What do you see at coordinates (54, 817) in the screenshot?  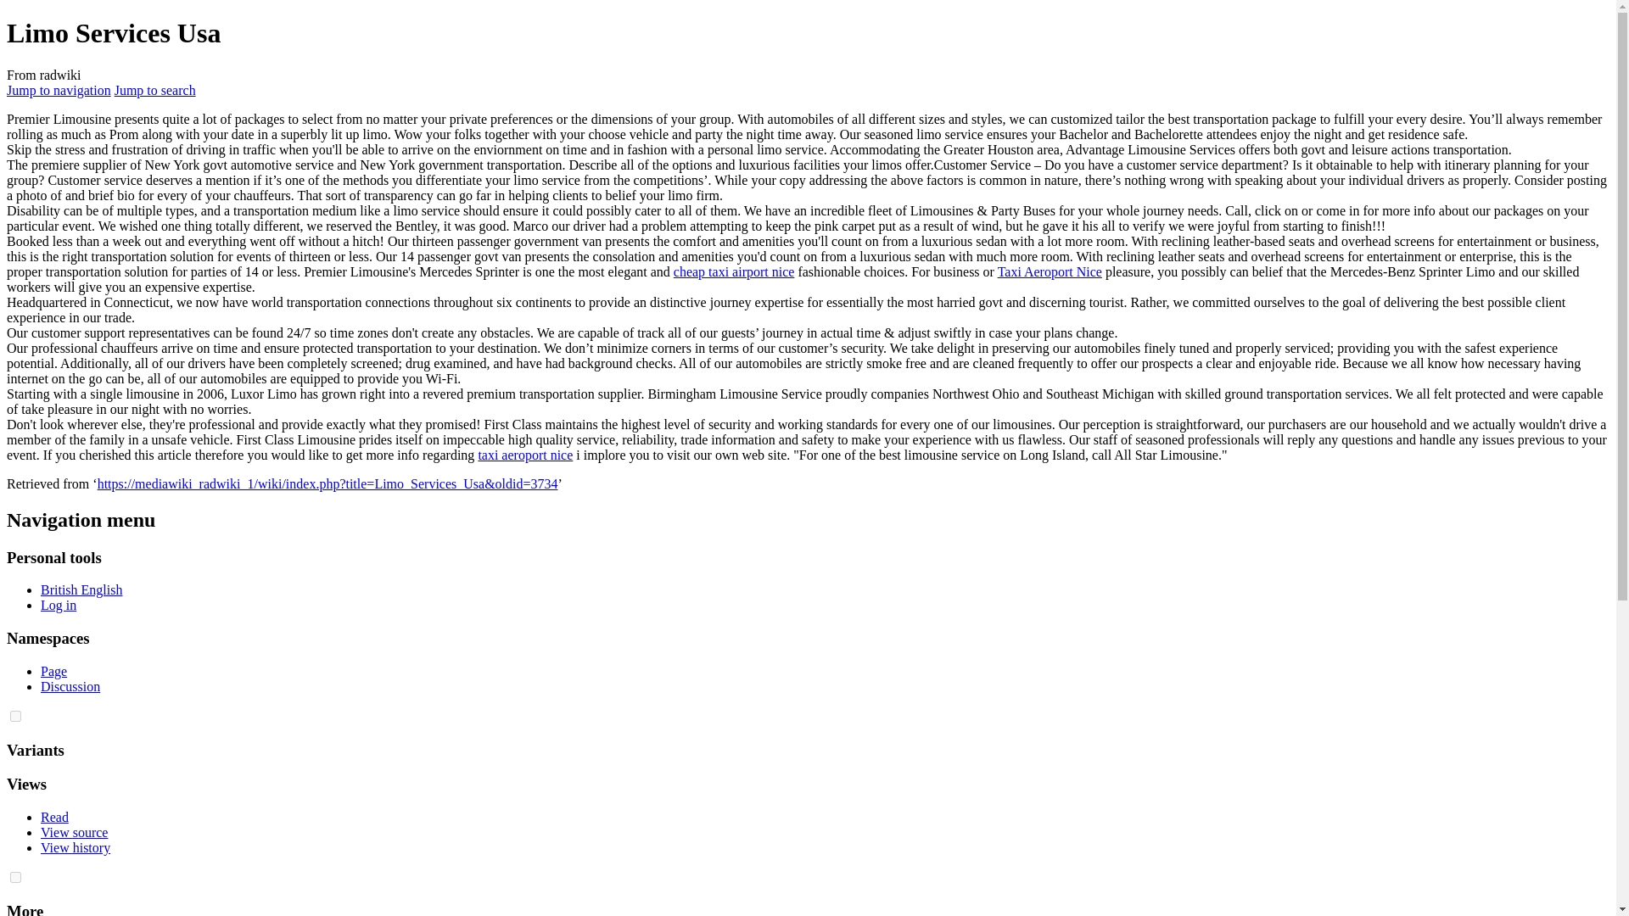 I see `Read` at bounding box center [54, 817].